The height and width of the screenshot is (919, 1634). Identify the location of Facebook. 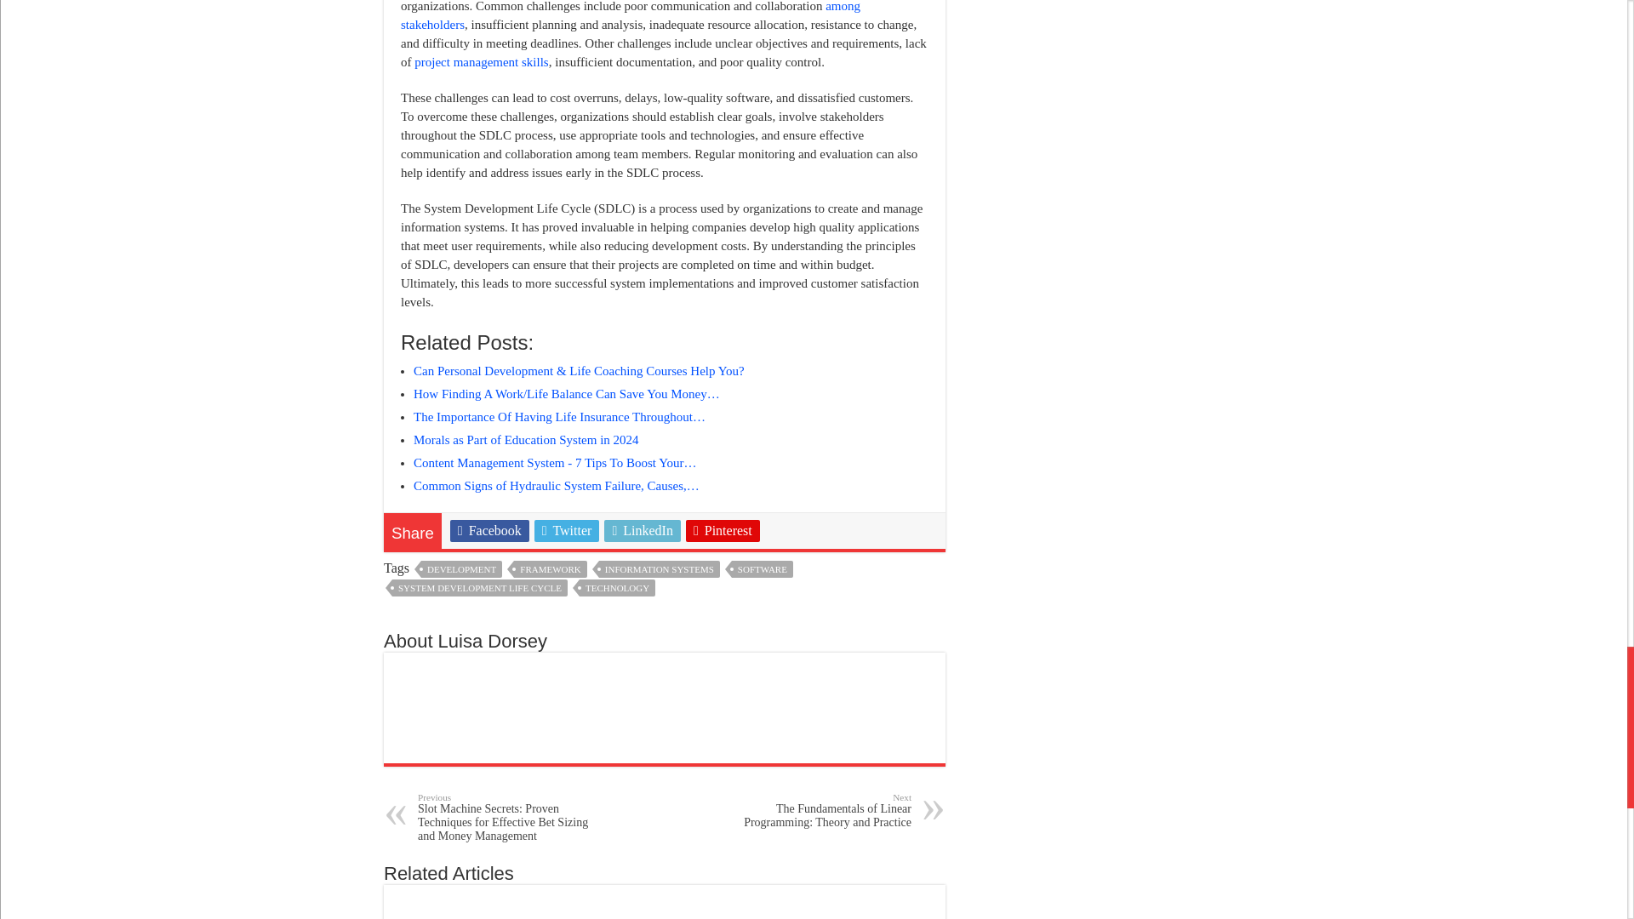
(490, 571).